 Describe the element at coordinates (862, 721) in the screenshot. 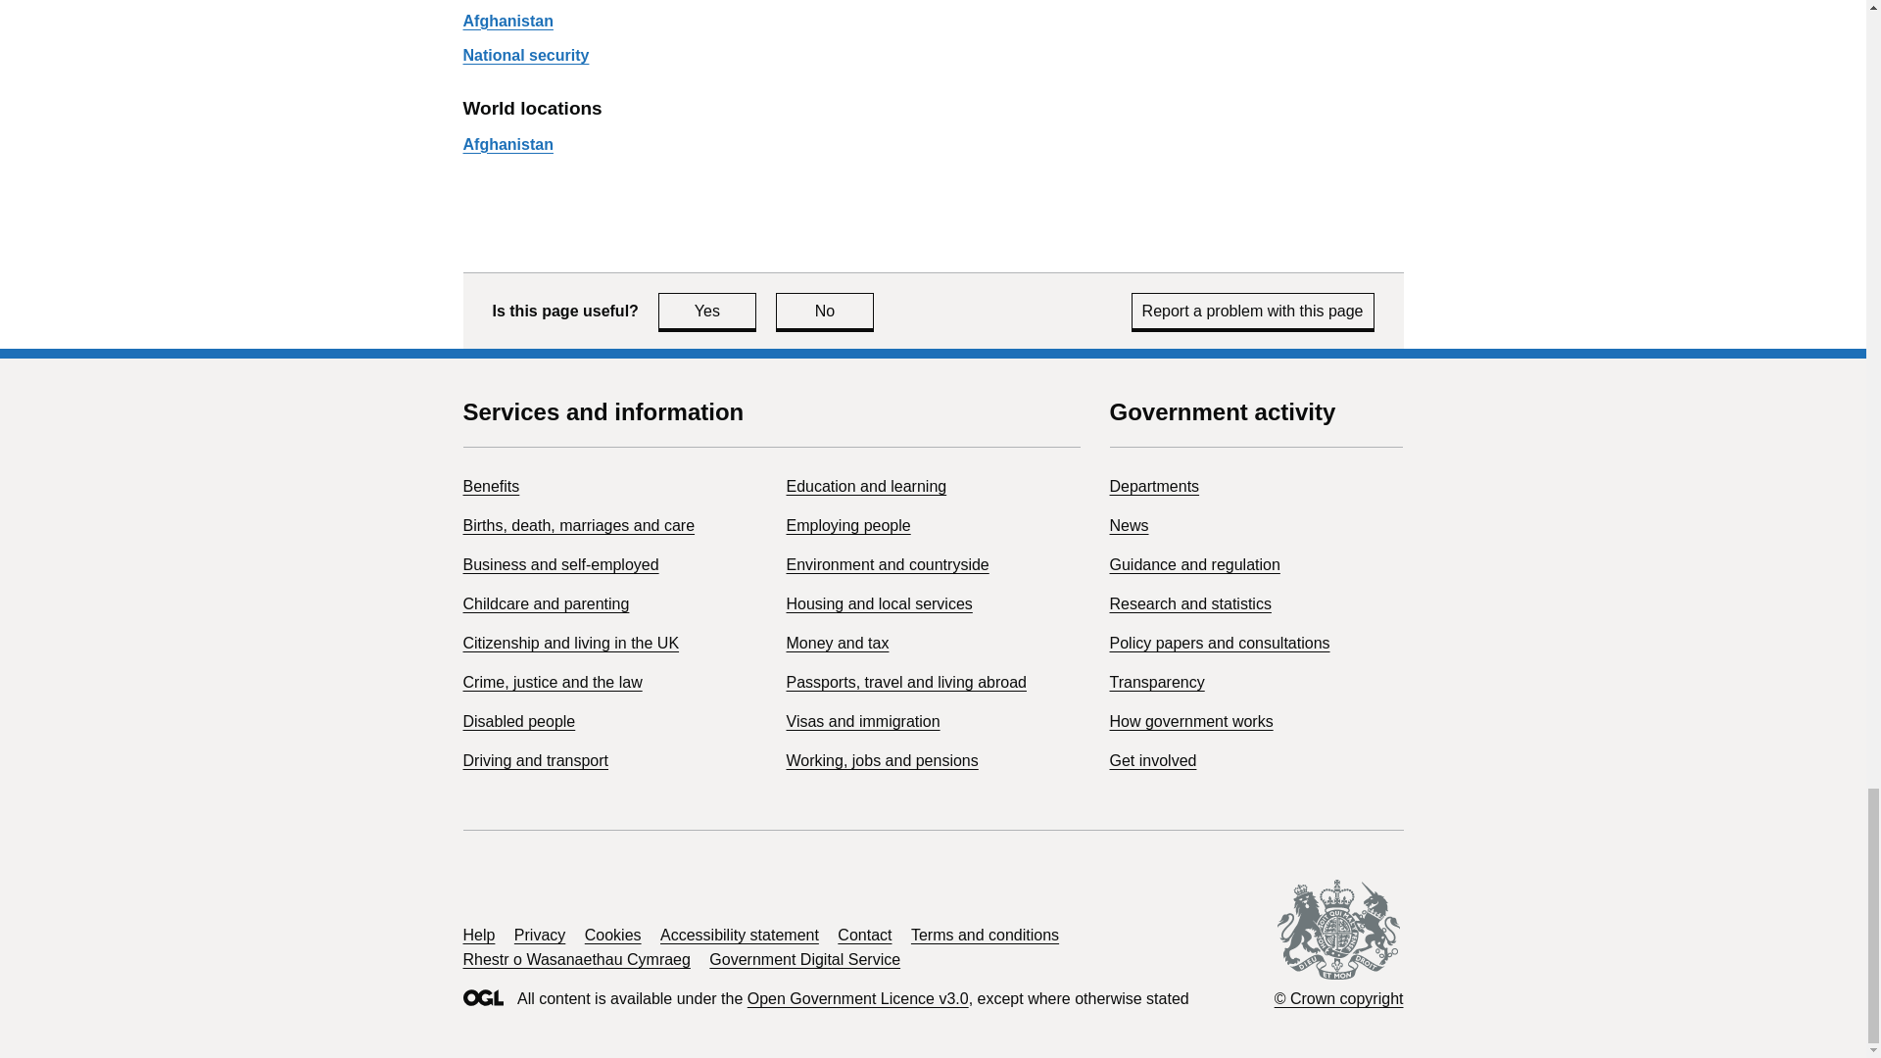

I see `Crime, justice and the law` at that location.